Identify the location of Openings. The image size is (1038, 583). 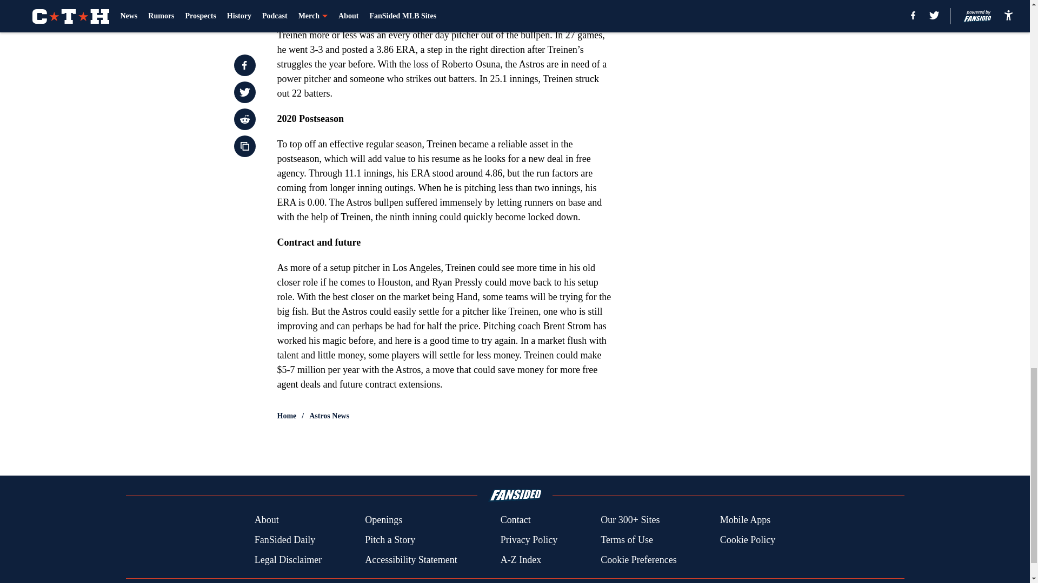
(384, 520).